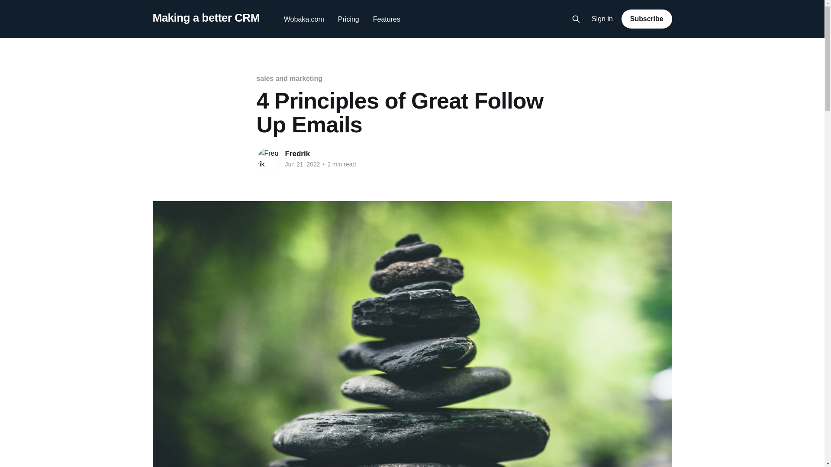 The width and height of the screenshot is (831, 467). I want to click on Fredrik, so click(297, 154).